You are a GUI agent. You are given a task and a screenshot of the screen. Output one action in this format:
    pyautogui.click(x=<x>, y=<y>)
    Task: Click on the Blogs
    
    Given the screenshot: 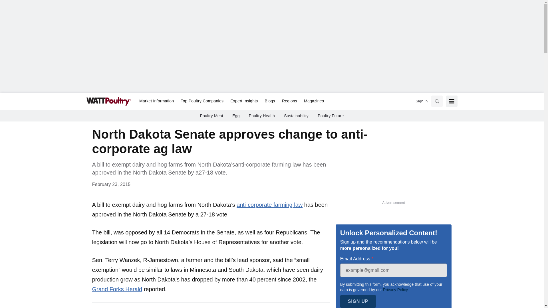 What is the action you would take?
    pyautogui.click(x=270, y=101)
    